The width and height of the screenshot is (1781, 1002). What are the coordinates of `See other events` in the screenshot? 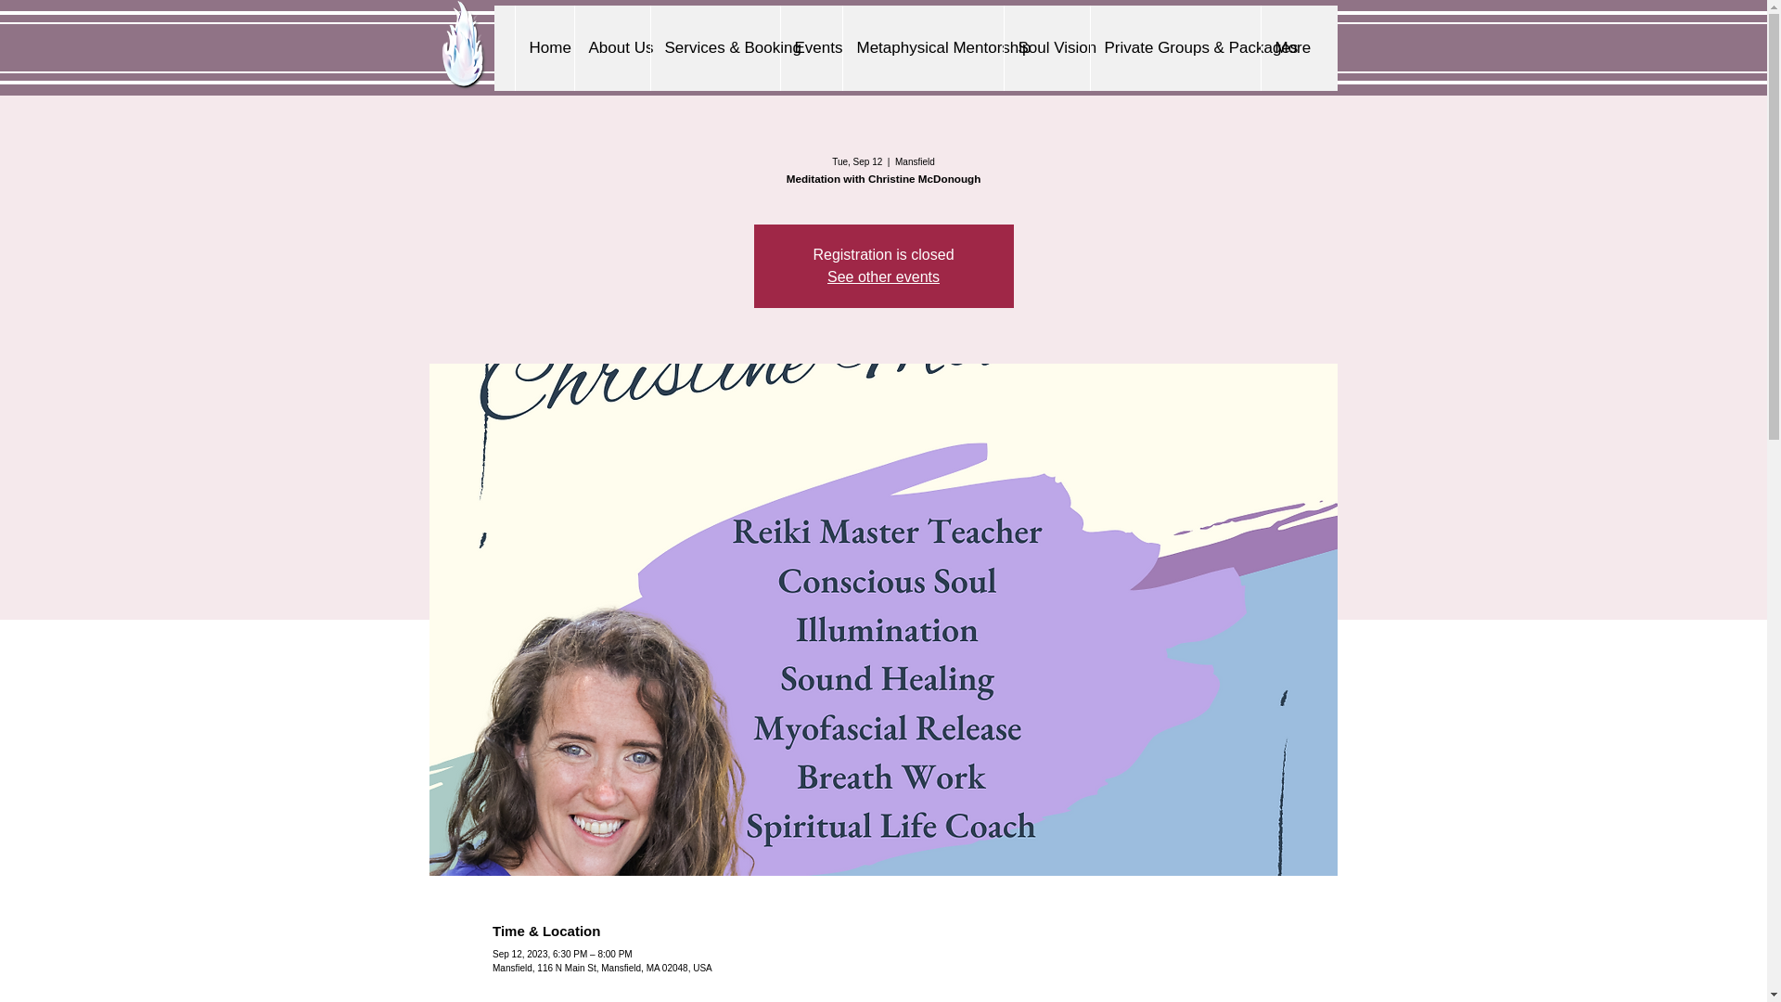 It's located at (883, 276).